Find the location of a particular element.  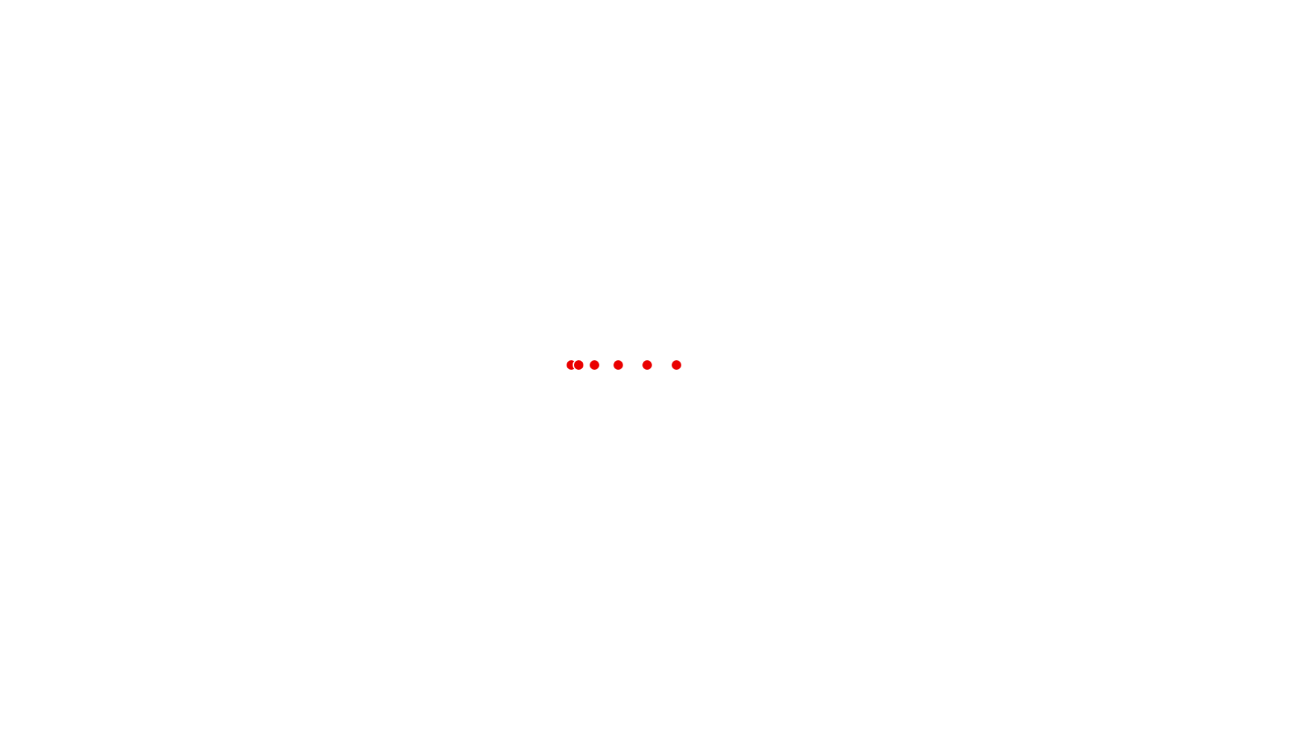

Home is located at coordinates (268, 18).